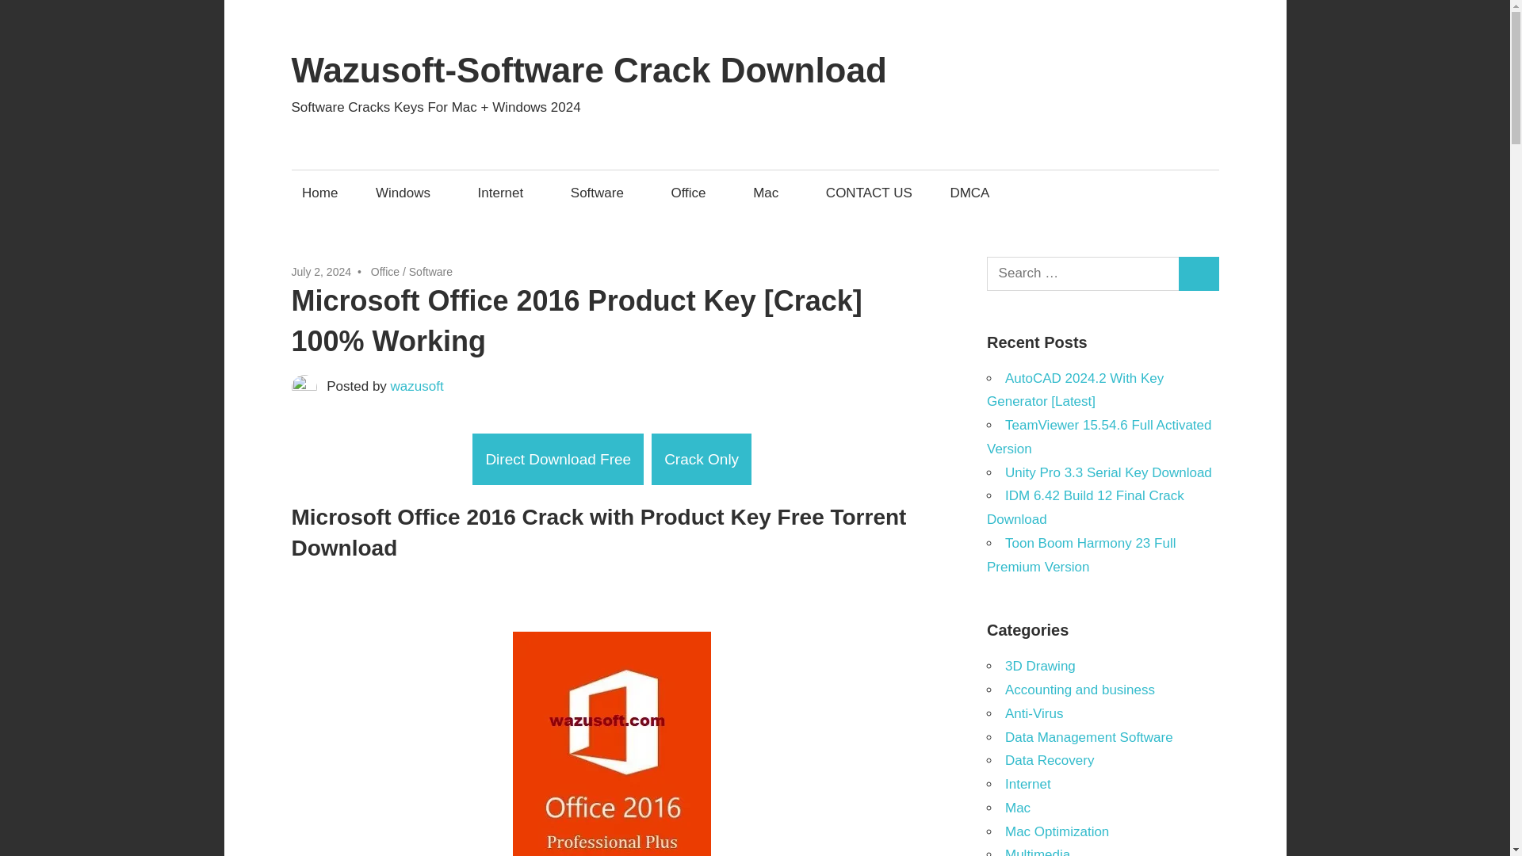 This screenshot has width=1522, height=856. I want to click on DMCA, so click(969, 193).